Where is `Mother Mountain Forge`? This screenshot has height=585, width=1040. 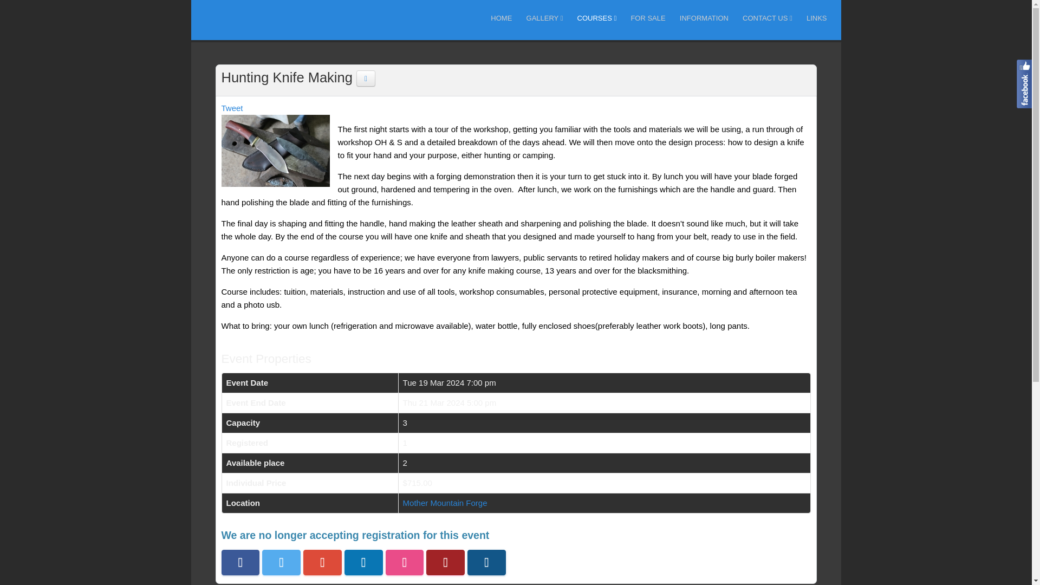
Mother Mountain Forge is located at coordinates (445, 503).